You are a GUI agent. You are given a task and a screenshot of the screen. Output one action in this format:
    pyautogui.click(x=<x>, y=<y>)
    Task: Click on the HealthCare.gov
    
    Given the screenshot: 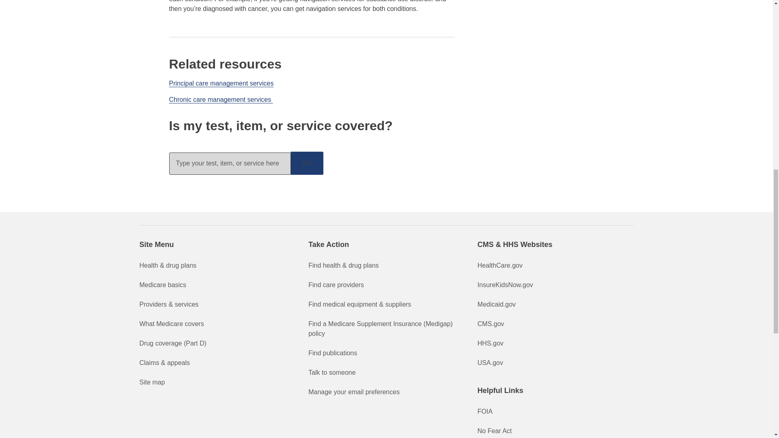 What is the action you would take?
    pyautogui.click(x=500, y=265)
    